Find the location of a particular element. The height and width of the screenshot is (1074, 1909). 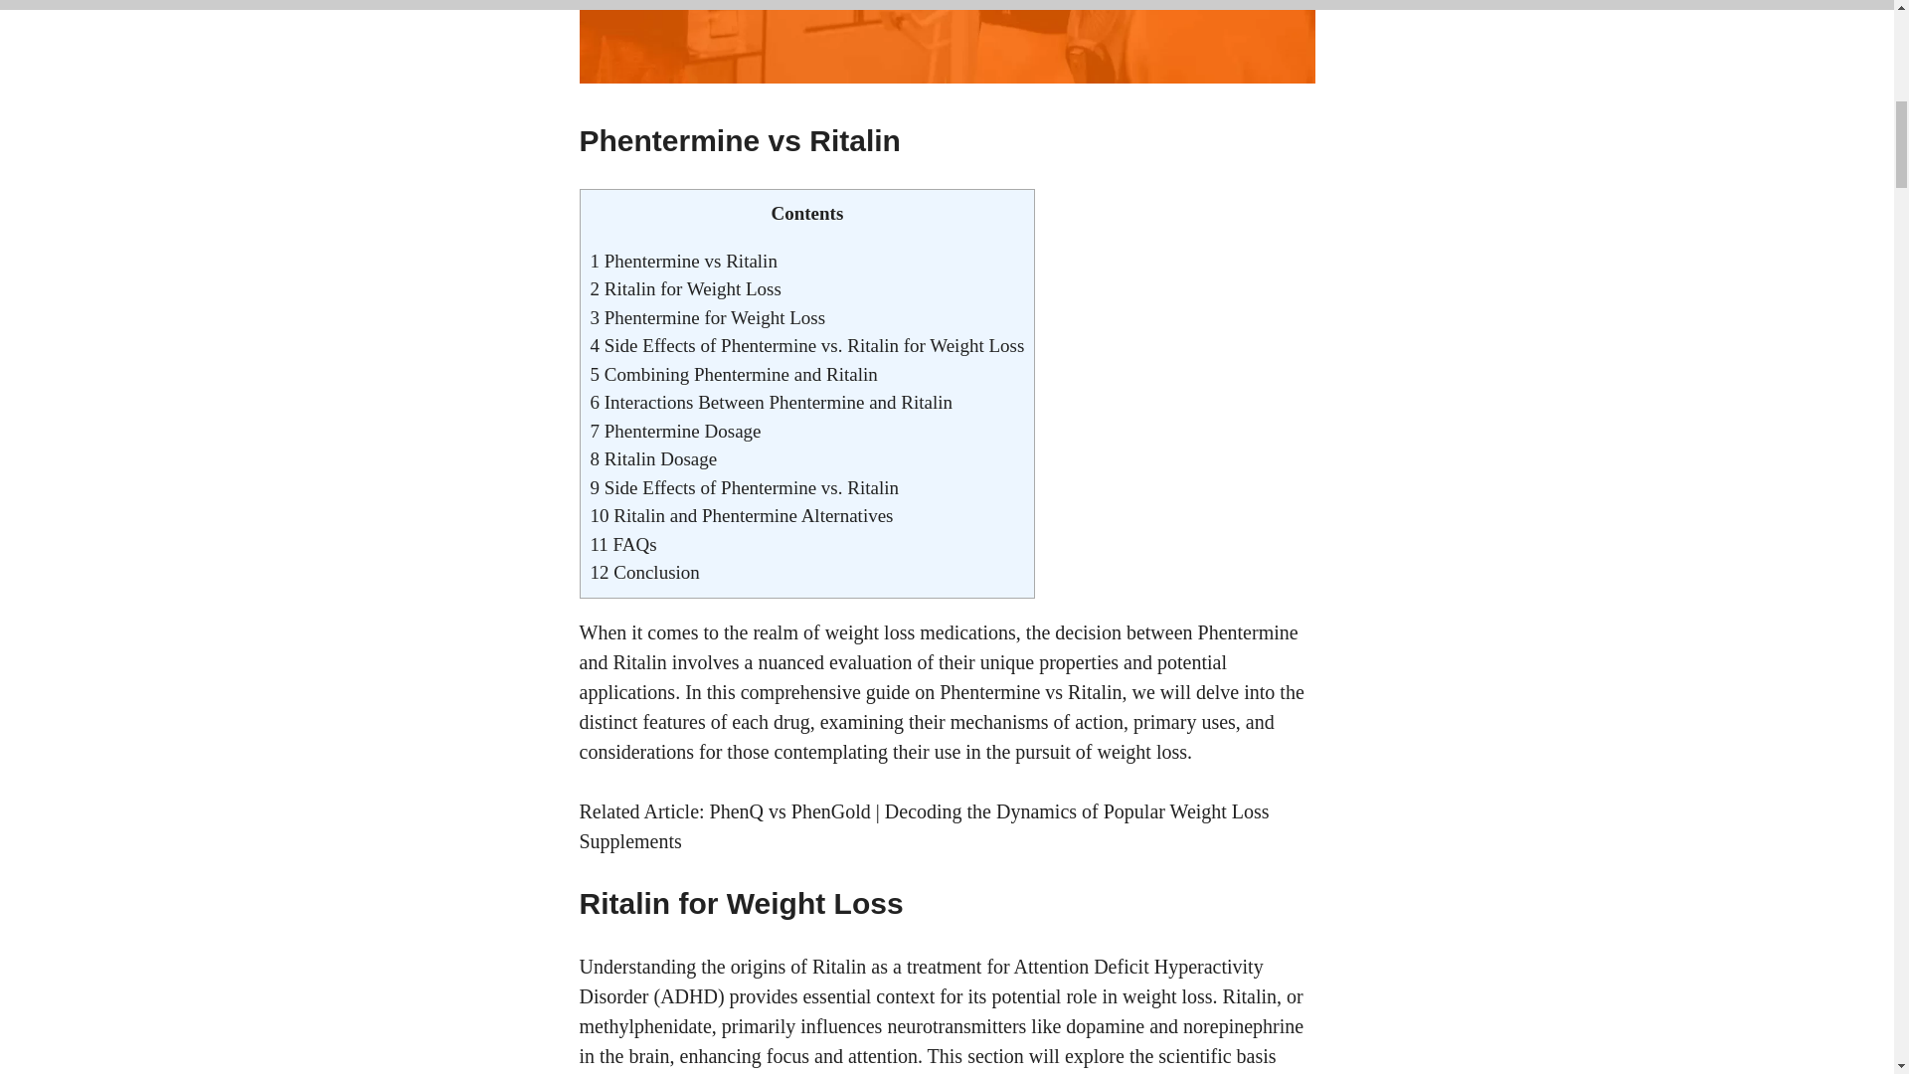

9 Side Effects of Phentermine vs. Ritalin is located at coordinates (744, 487).